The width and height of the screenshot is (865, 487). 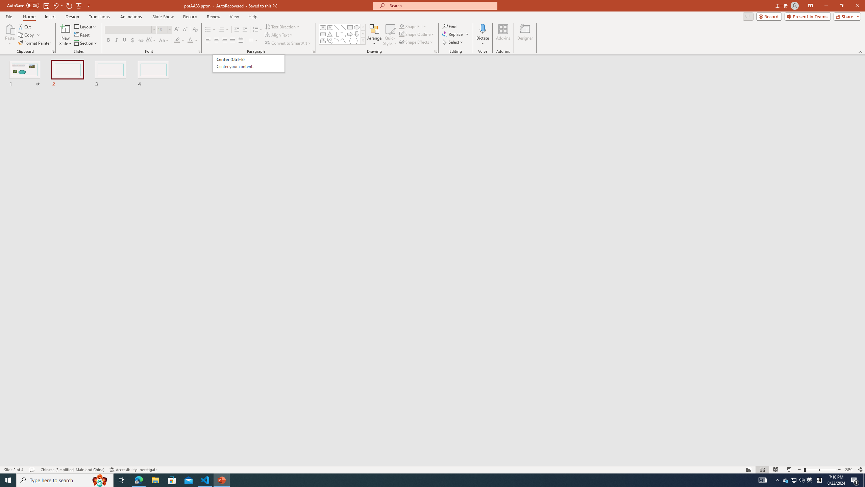 What do you see at coordinates (390, 35) in the screenshot?
I see `Quick Styles` at bounding box center [390, 35].